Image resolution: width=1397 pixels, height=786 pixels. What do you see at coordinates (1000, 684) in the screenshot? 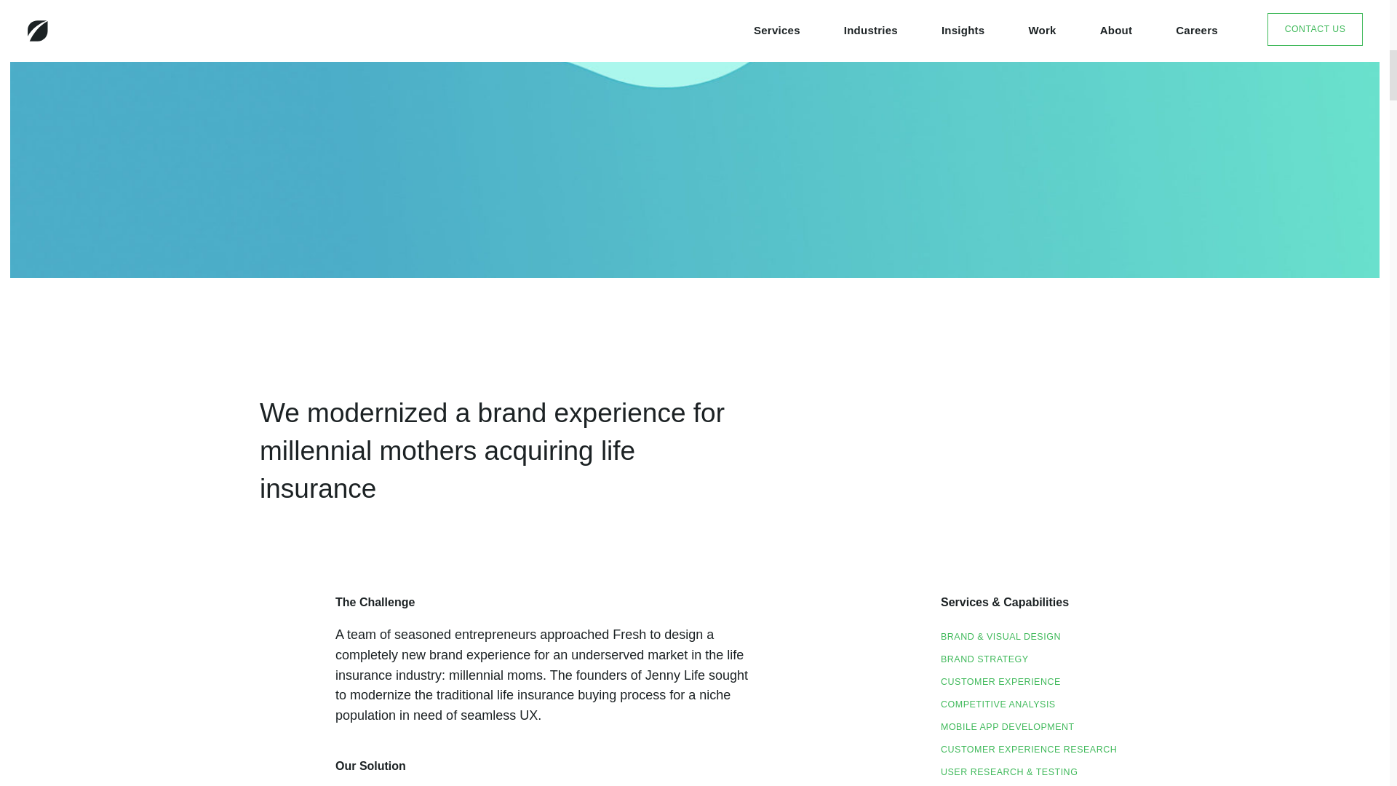
I see `Customer Experience` at bounding box center [1000, 684].